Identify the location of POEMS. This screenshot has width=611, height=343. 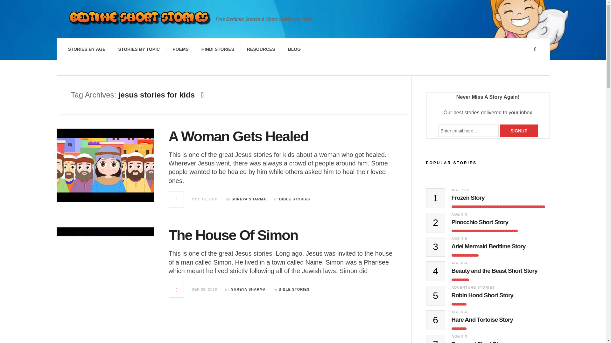
(180, 49).